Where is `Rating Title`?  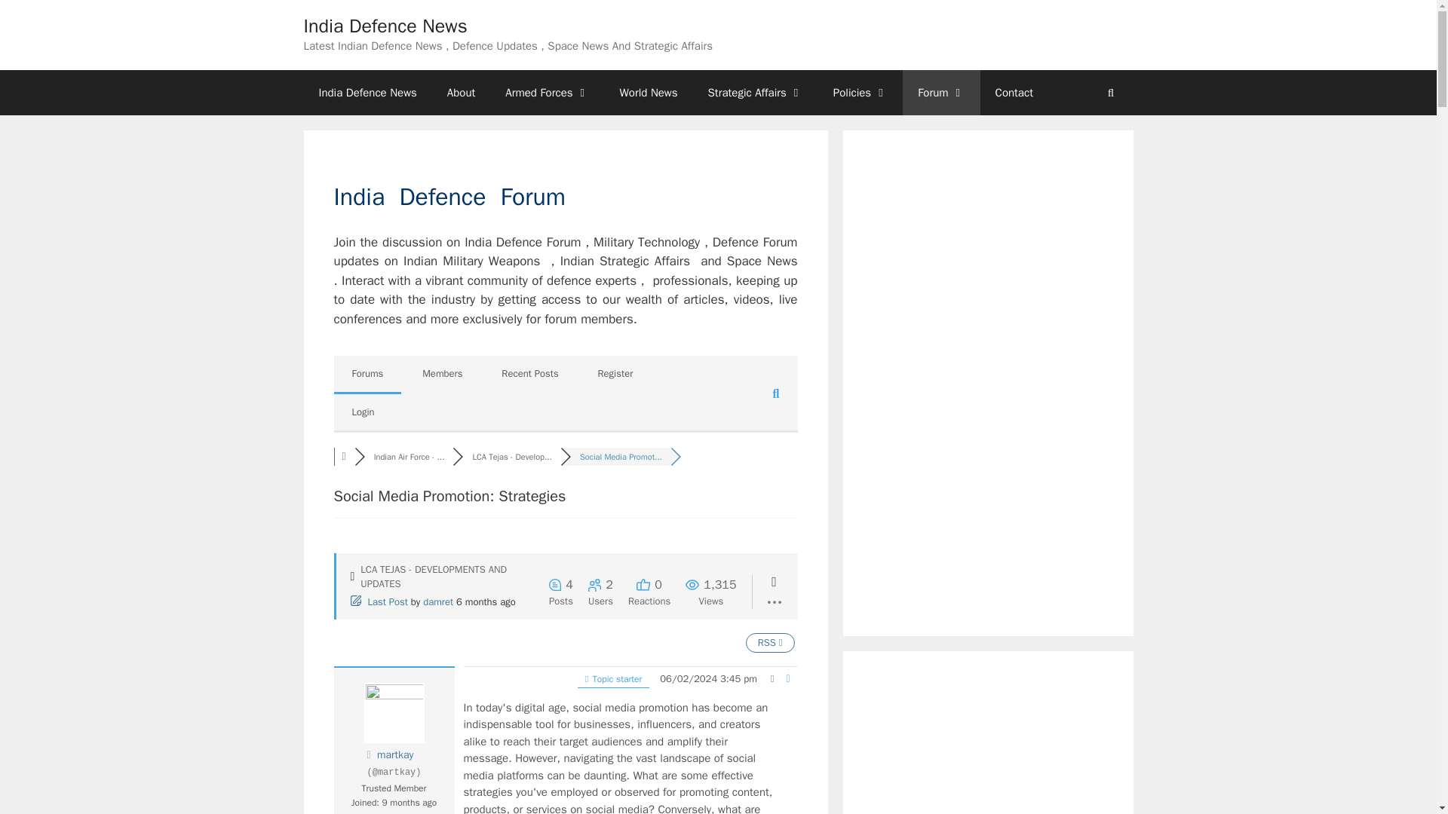 Rating Title is located at coordinates (394, 788).